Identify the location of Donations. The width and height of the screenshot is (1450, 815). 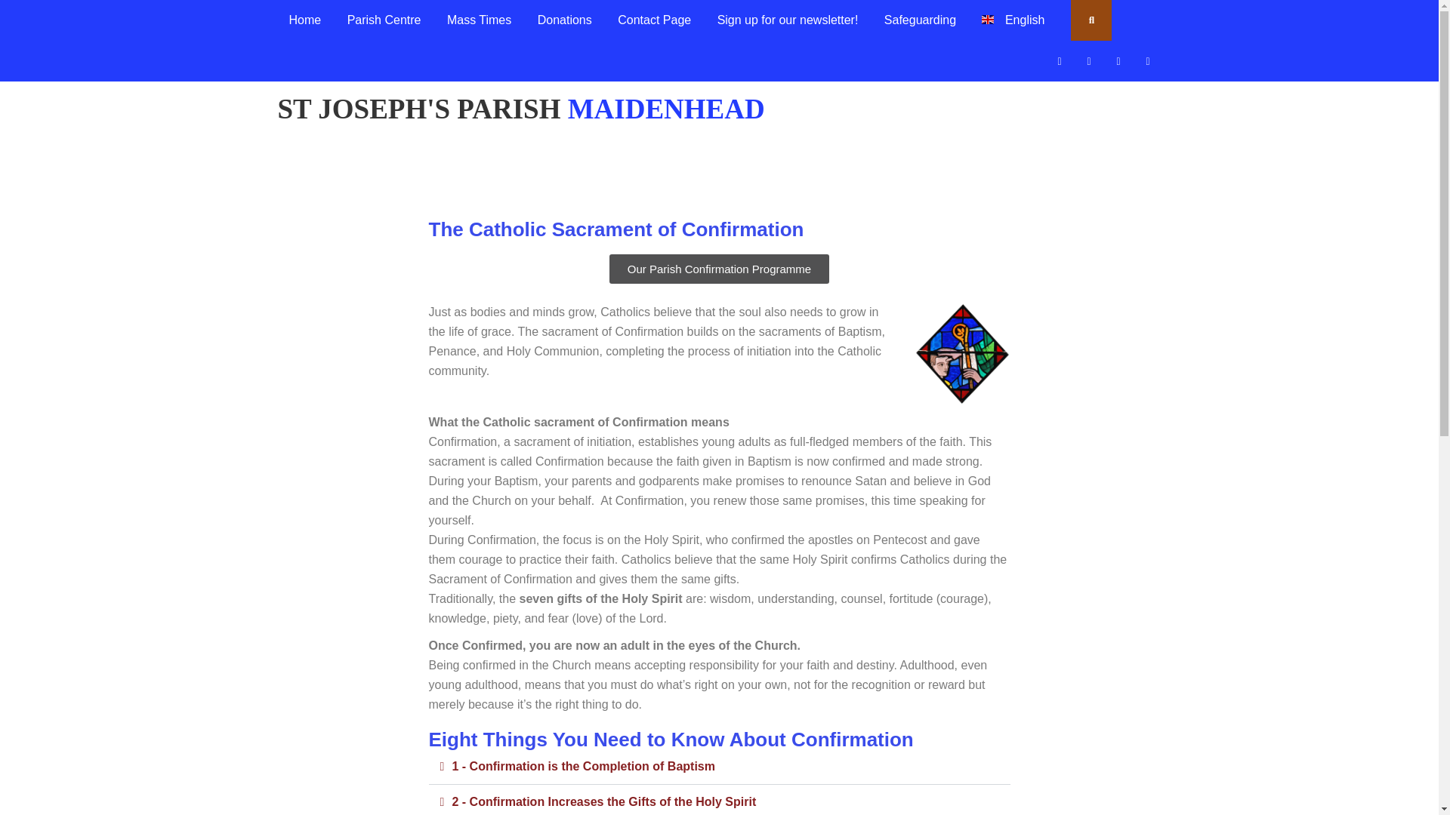
(564, 20).